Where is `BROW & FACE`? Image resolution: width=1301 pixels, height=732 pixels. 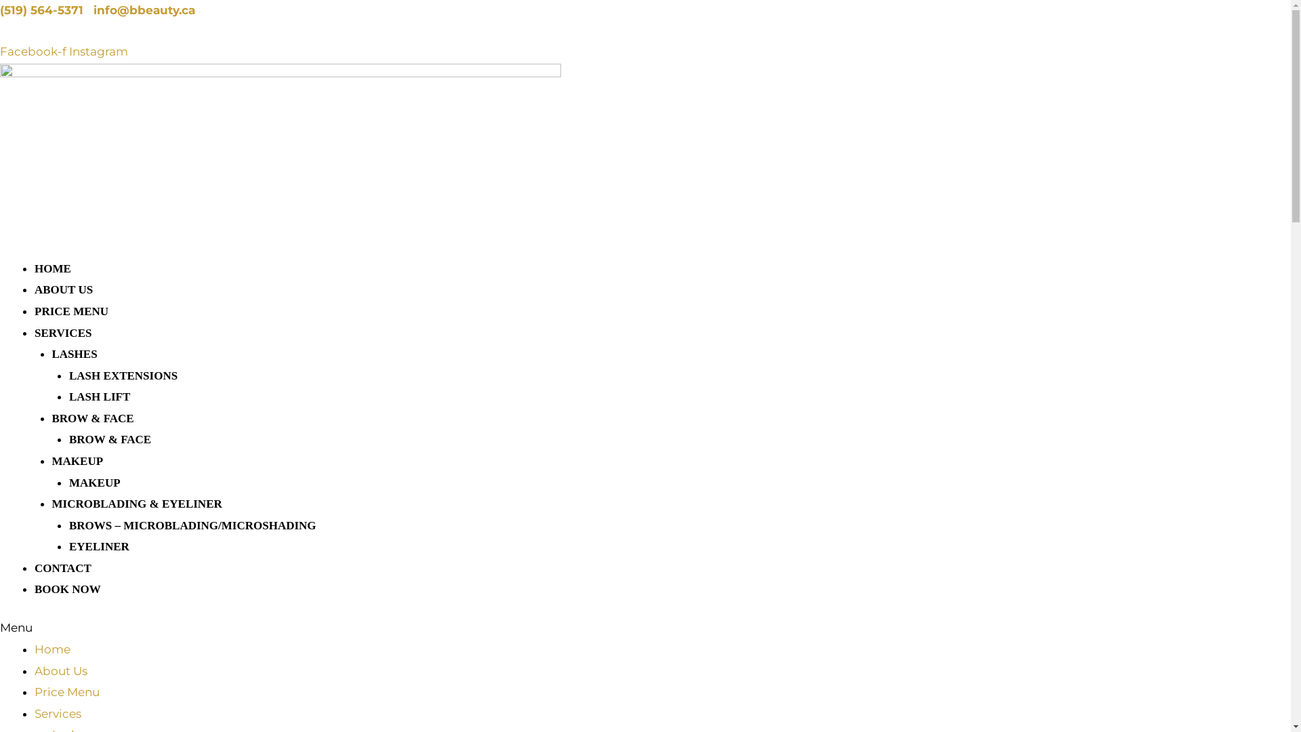
BROW & FACE is located at coordinates (110, 439).